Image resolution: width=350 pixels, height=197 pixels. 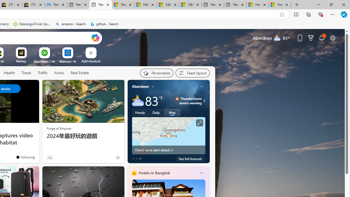 What do you see at coordinates (79, 73) in the screenshot?
I see `Real Estate` at bounding box center [79, 73].